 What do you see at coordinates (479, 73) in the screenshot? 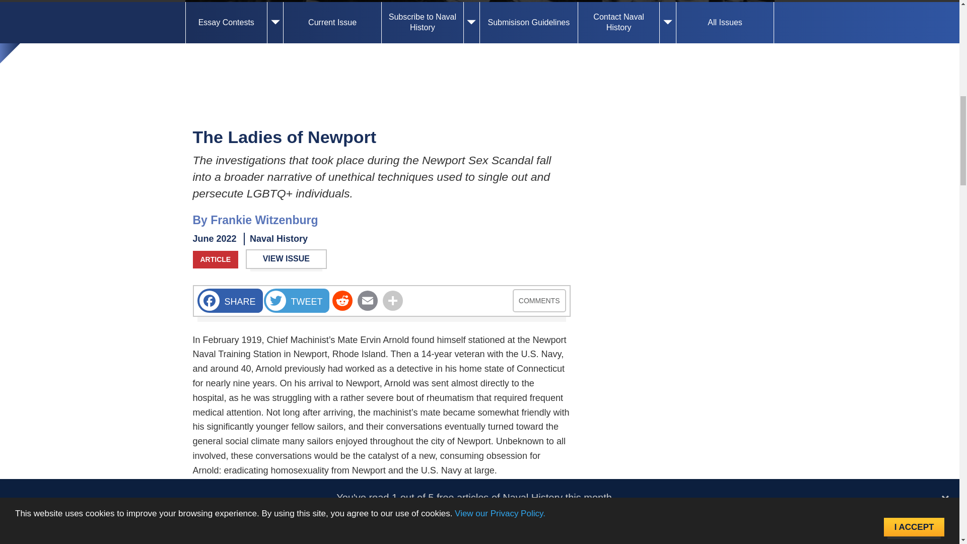
I see `3rd party ad content` at bounding box center [479, 73].